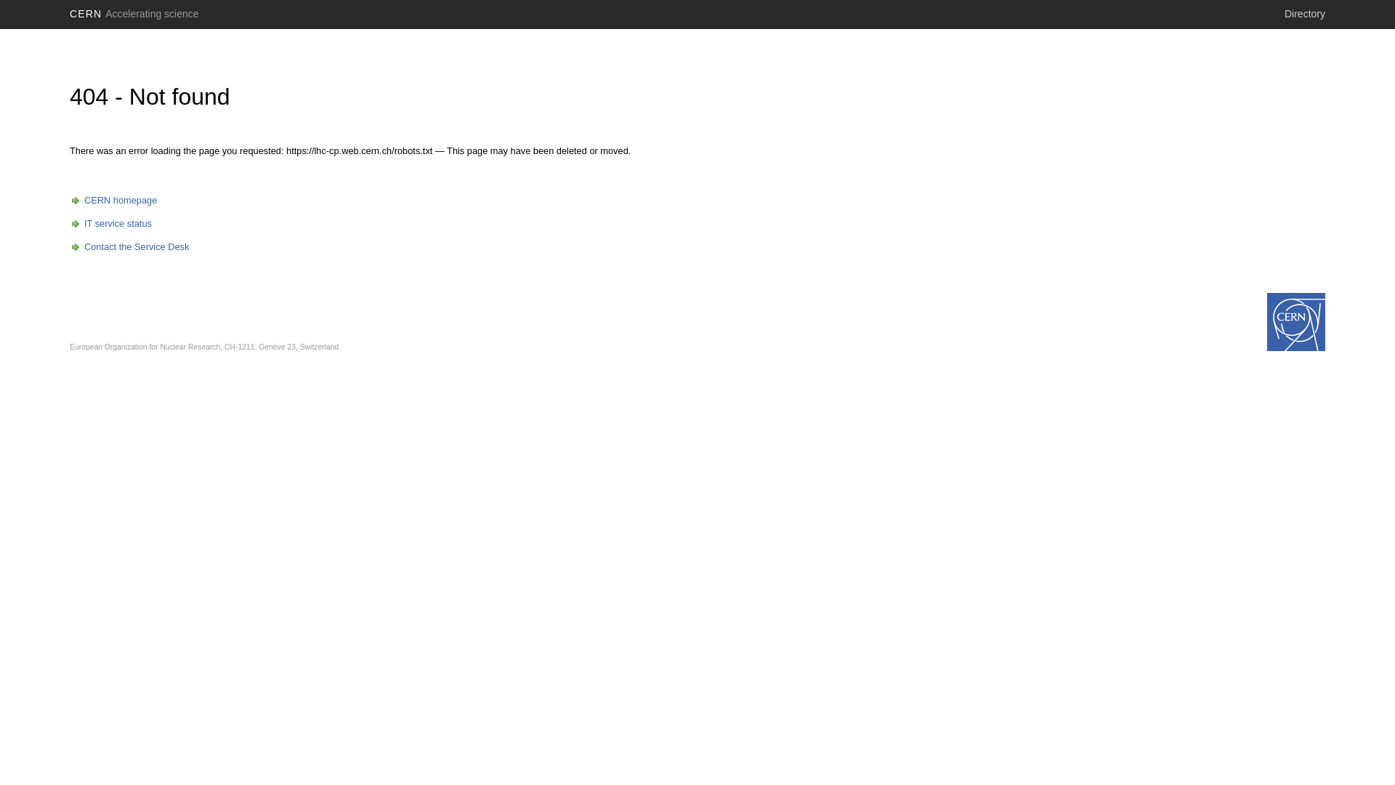 This screenshot has width=1395, height=785. What do you see at coordinates (113, 201) in the screenshot?
I see `CERN homepage` at bounding box center [113, 201].